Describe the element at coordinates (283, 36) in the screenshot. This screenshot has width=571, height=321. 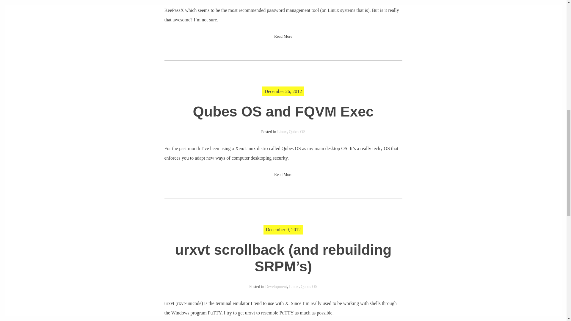
I see `Read More` at that location.